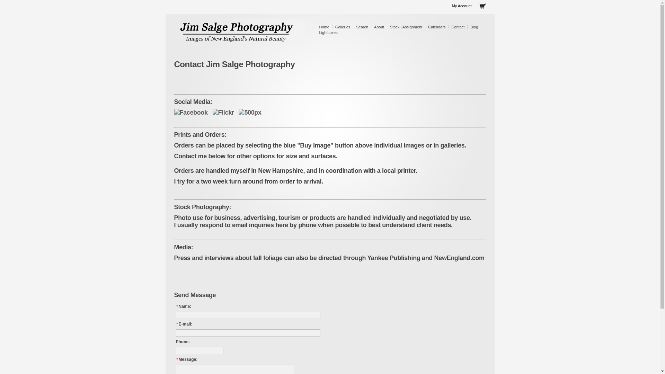 This screenshot has width=665, height=374. What do you see at coordinates (462, 6) in the screenshot?
I see `My Account` at bounding box center [462, 6].